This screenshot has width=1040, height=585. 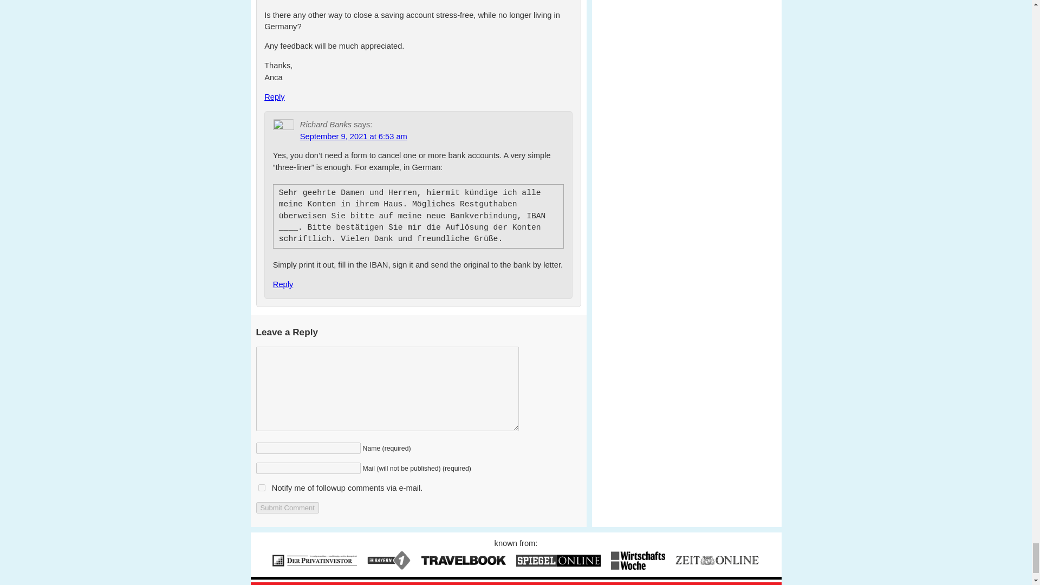 What do you see at coordinates (261, 487) in the screenshot?
I see `yes` at bounding box center [261, 487].